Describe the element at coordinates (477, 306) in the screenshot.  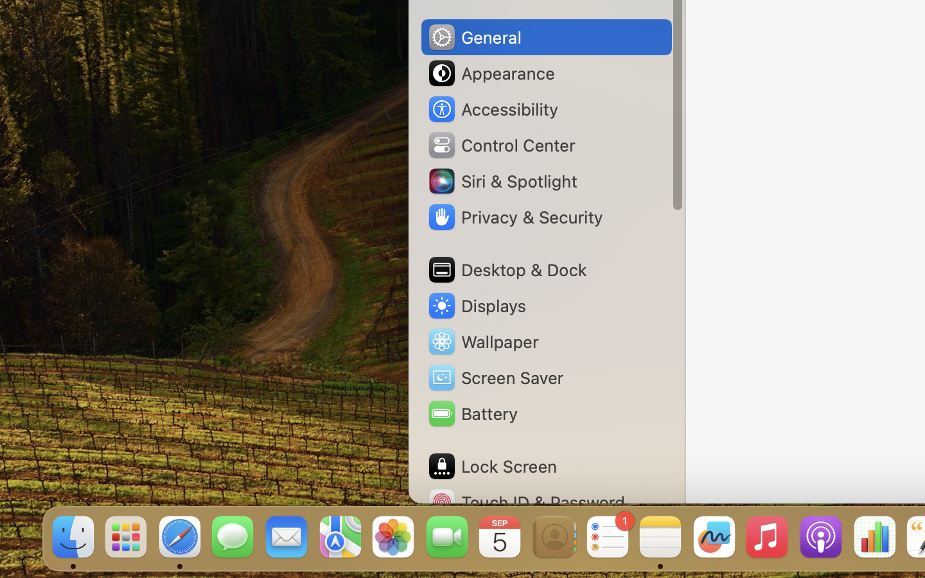
I see `Displays` at that location.